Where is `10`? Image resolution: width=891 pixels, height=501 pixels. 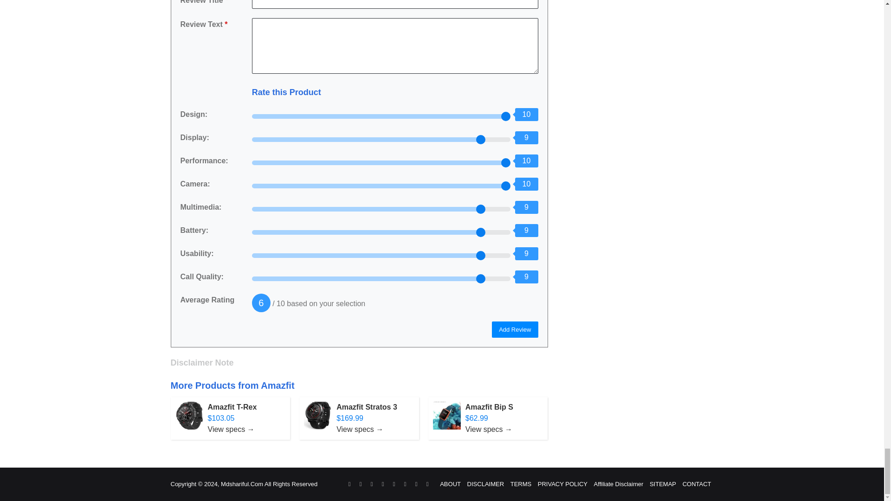 10 is located at coordinates (381, 162).